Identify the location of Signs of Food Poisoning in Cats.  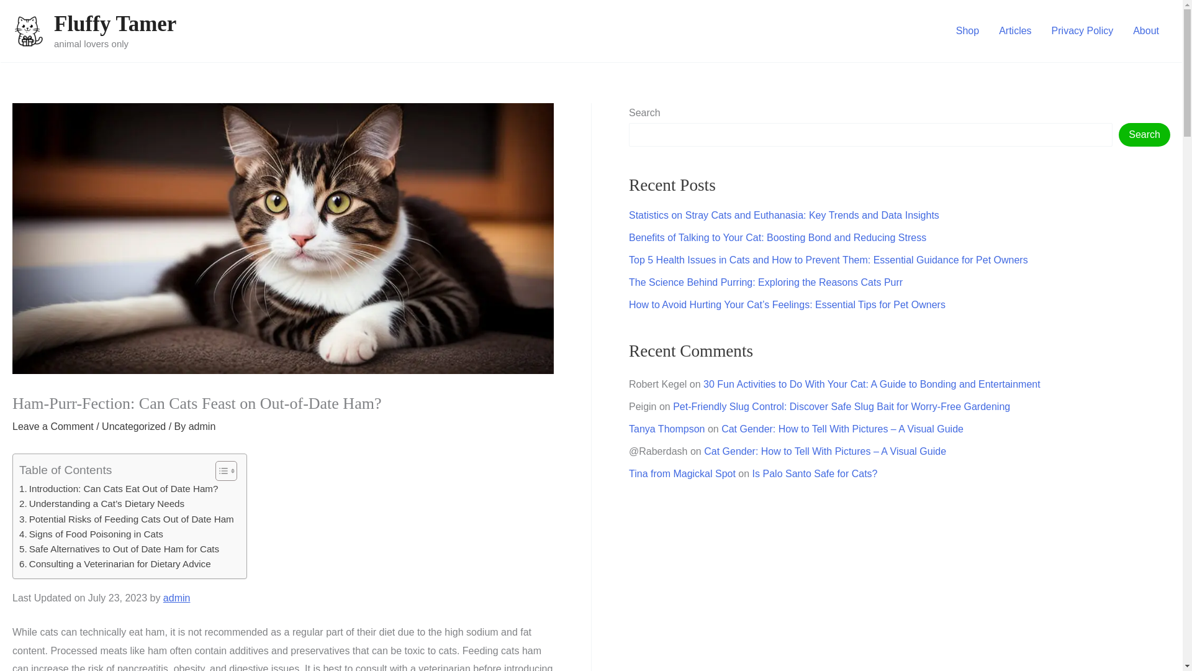
(91, 534).